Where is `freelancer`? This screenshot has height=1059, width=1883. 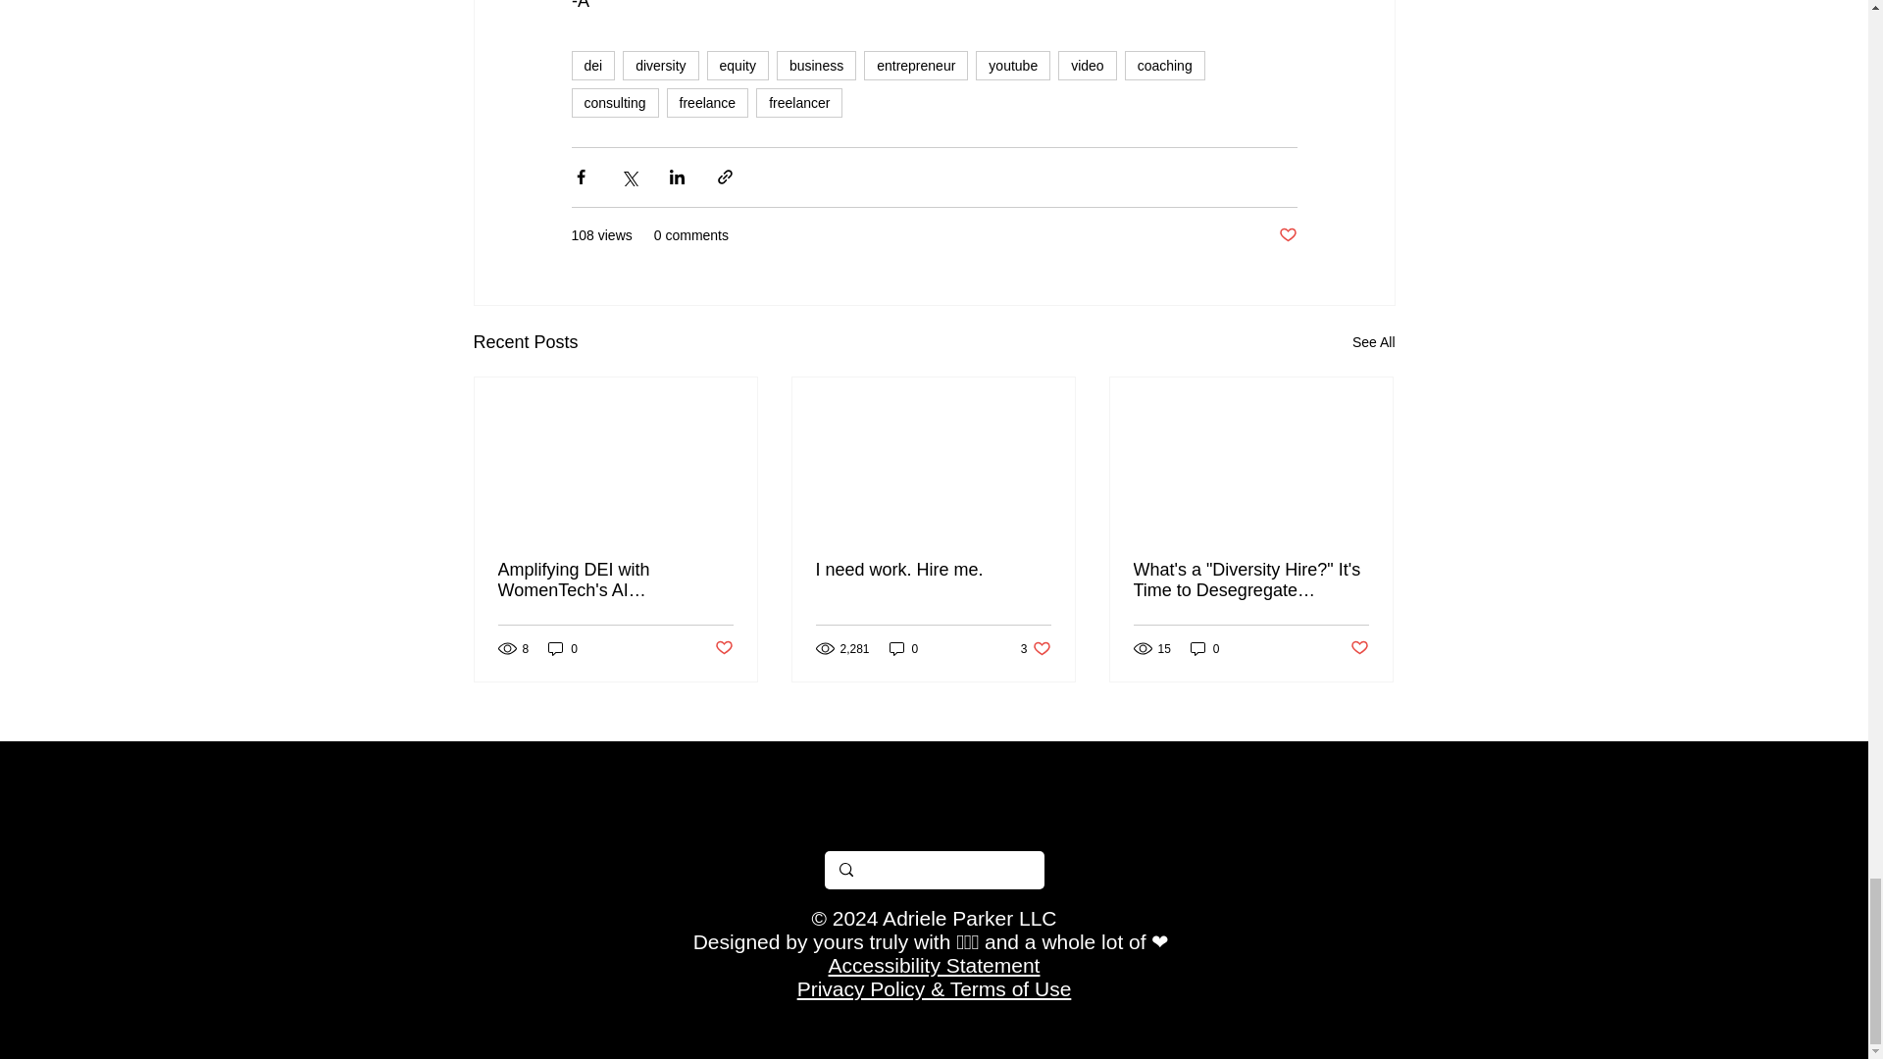 freelancer is located at coordinates (592, 65).